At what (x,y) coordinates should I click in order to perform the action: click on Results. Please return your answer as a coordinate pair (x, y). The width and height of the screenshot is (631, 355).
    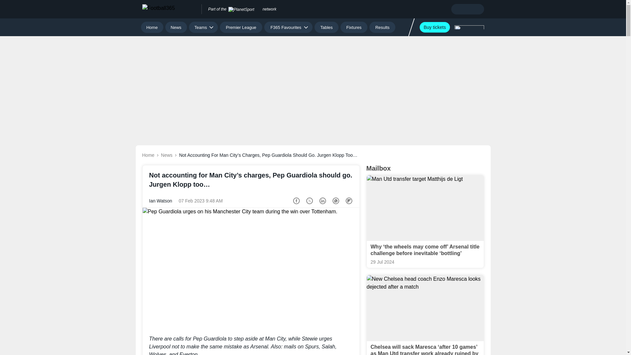
    Looking at the image, I should click on (382, 27).